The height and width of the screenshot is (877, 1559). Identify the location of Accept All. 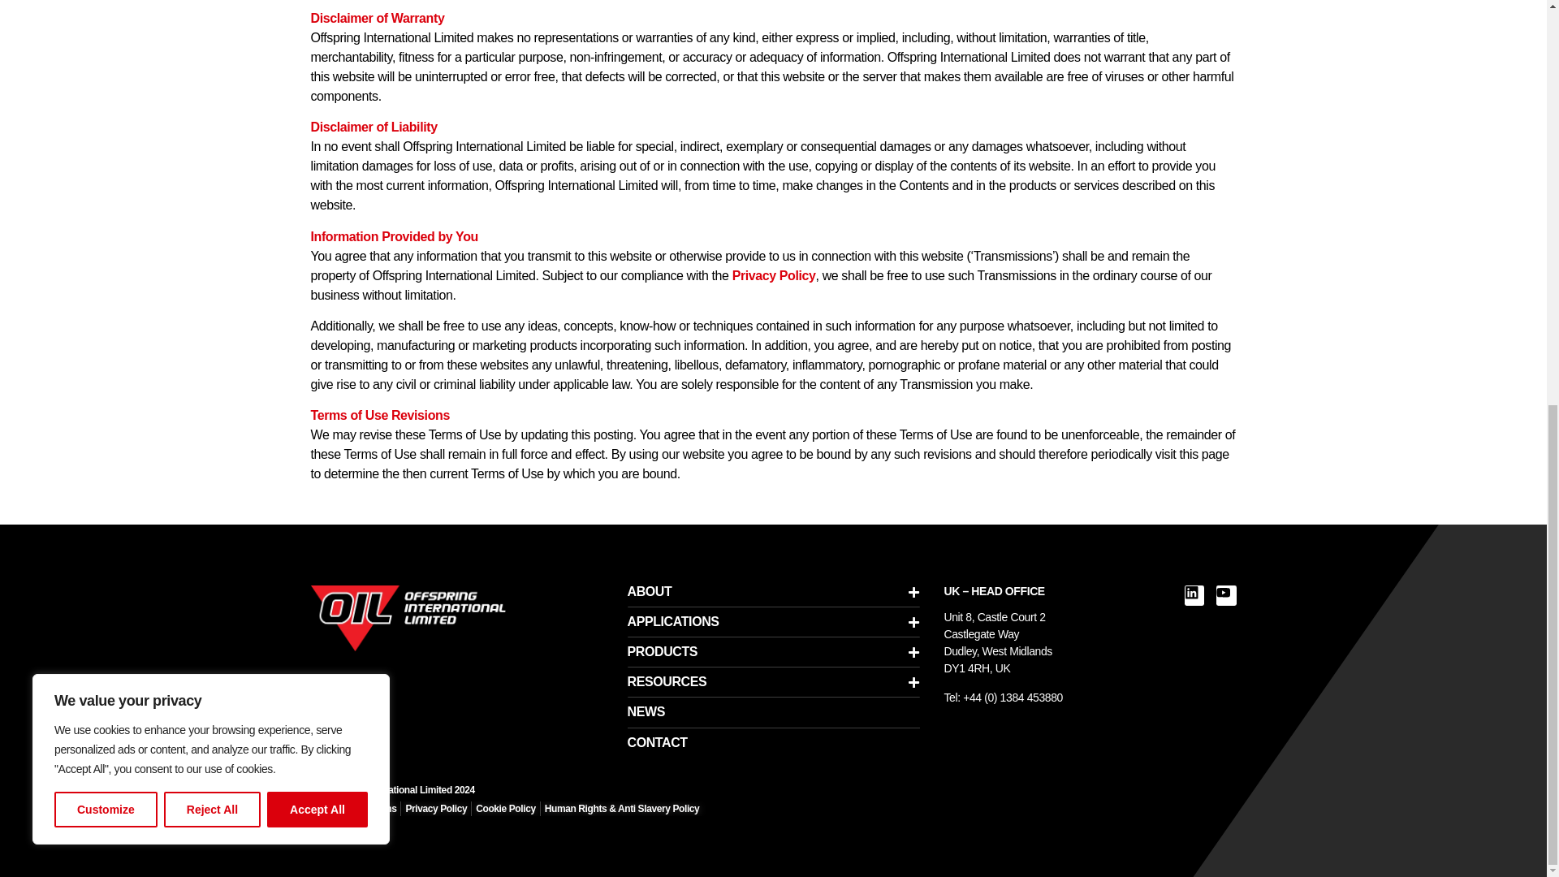
(317, 60).